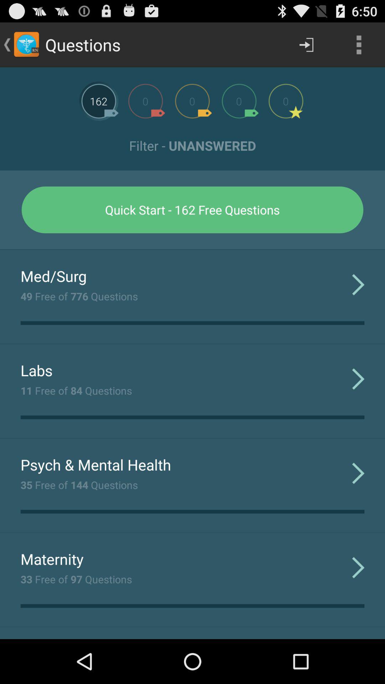  What do you see at coordinates (358, 567) in the screenshot?
I see `turn on icon next to 33 free of icon` at bounding box center [358, 567].